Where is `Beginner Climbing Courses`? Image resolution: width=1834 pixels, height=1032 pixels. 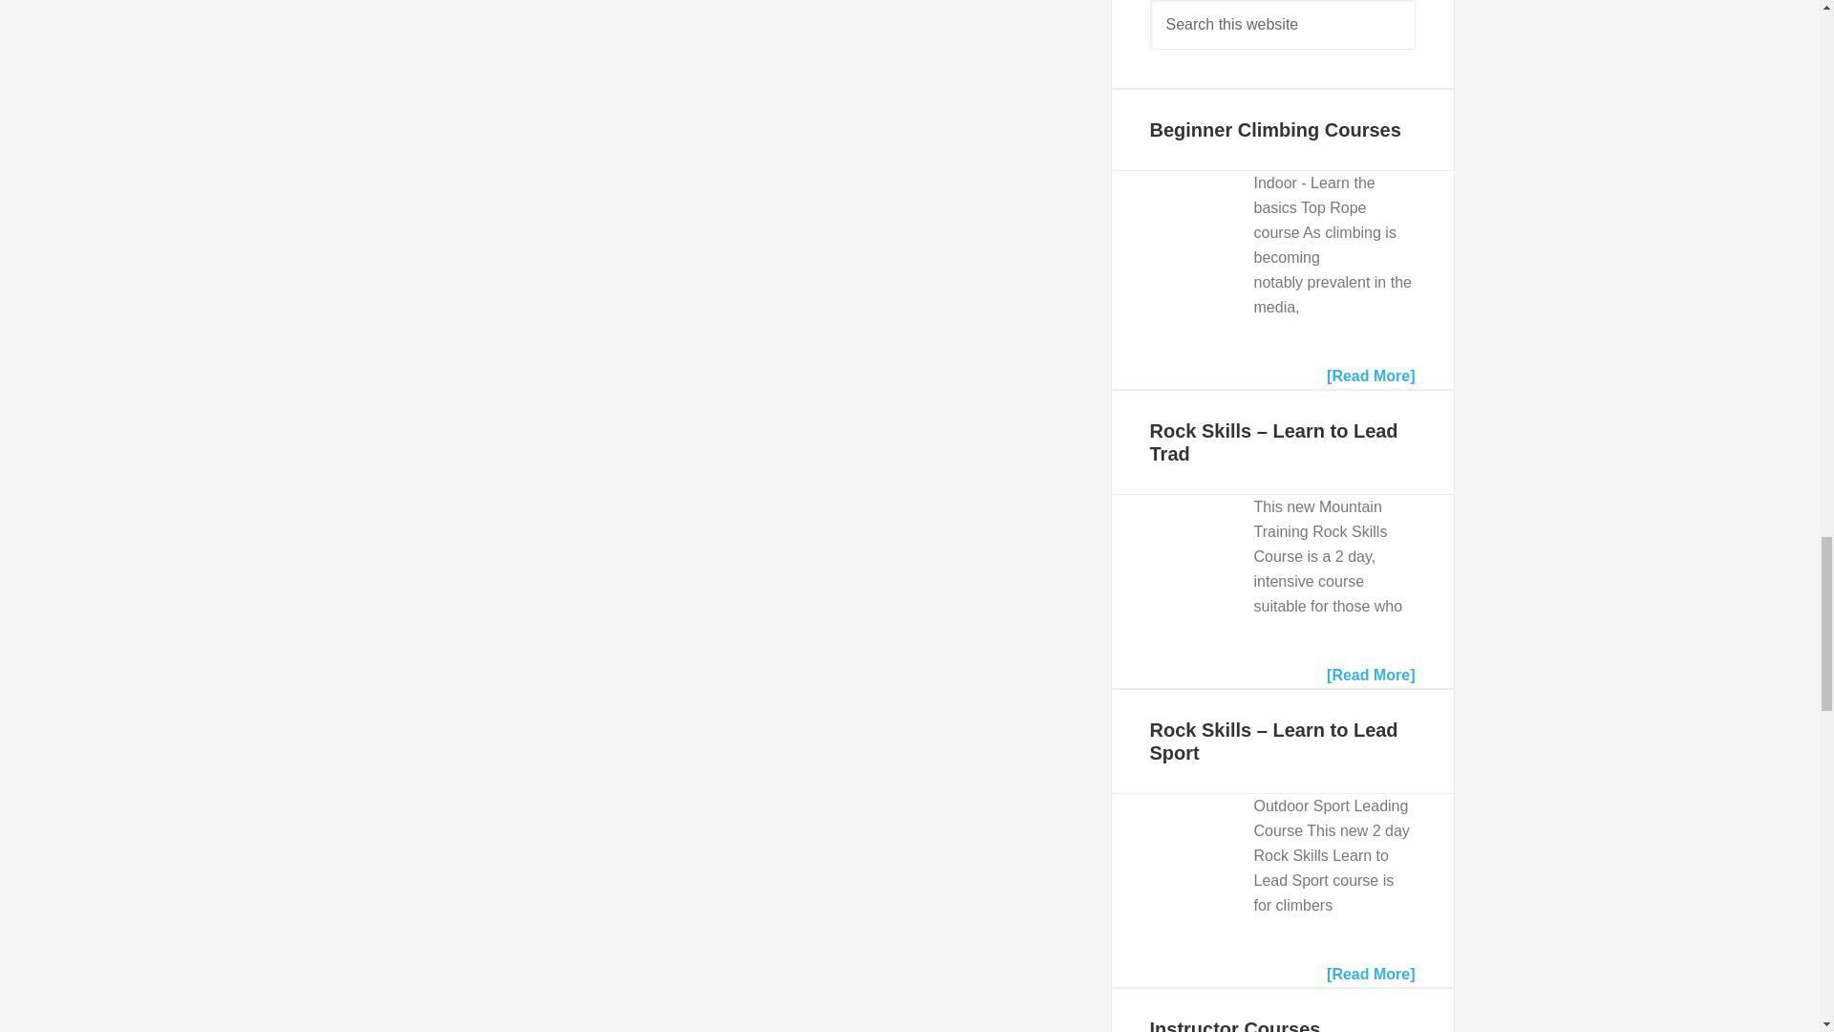 Beginner Climbing Courses is located at coordinates (1274, 130).